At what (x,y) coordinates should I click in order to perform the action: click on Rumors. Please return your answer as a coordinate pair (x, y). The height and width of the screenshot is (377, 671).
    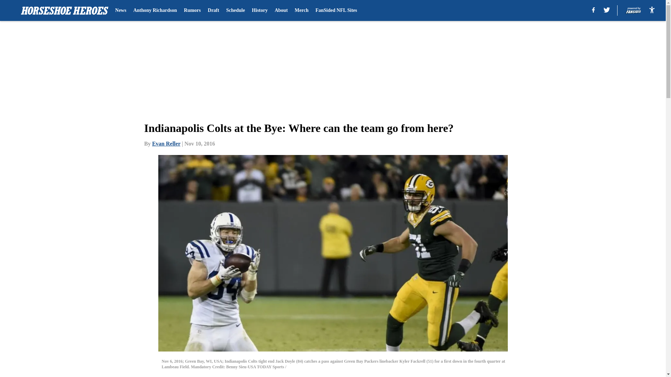
    Looking at the image, I should click on (192, 10).